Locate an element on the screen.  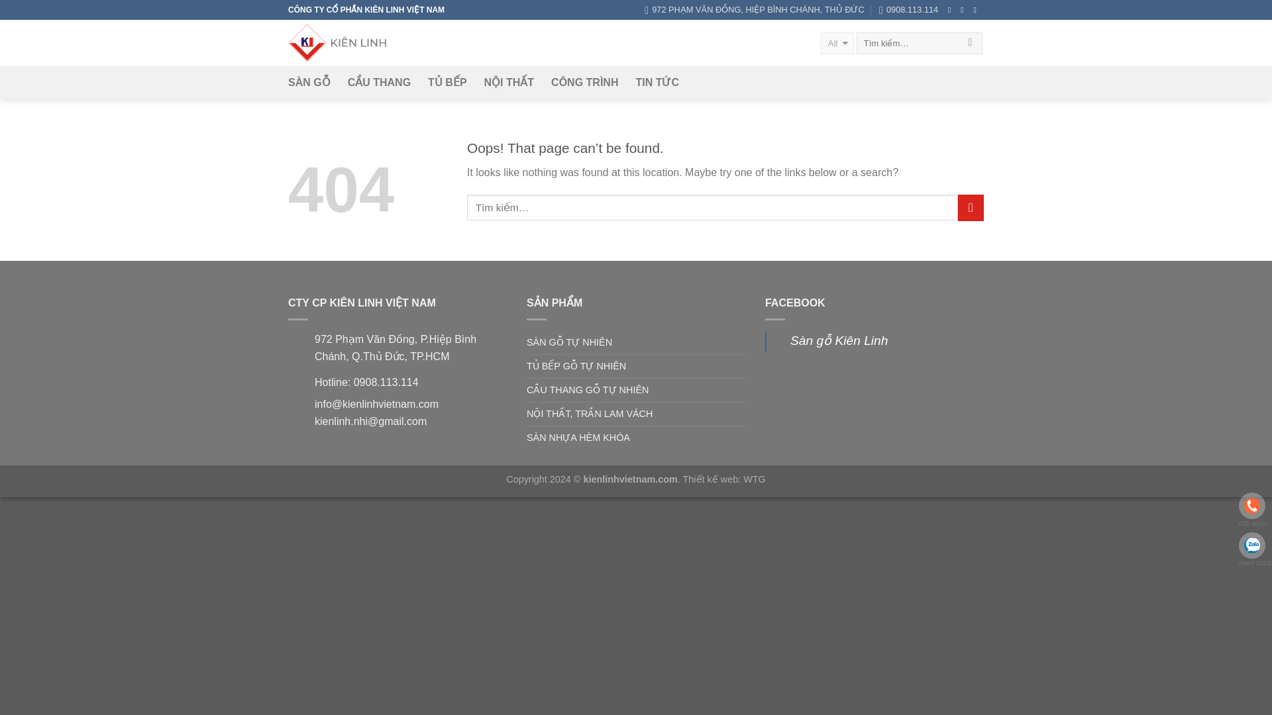
0908.113.114 is located at coordinates (908, 10).